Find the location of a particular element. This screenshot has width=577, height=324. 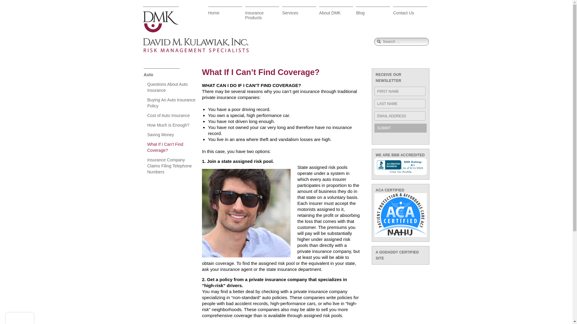

TrustedSite Certified is located at coordinates (20, 318).